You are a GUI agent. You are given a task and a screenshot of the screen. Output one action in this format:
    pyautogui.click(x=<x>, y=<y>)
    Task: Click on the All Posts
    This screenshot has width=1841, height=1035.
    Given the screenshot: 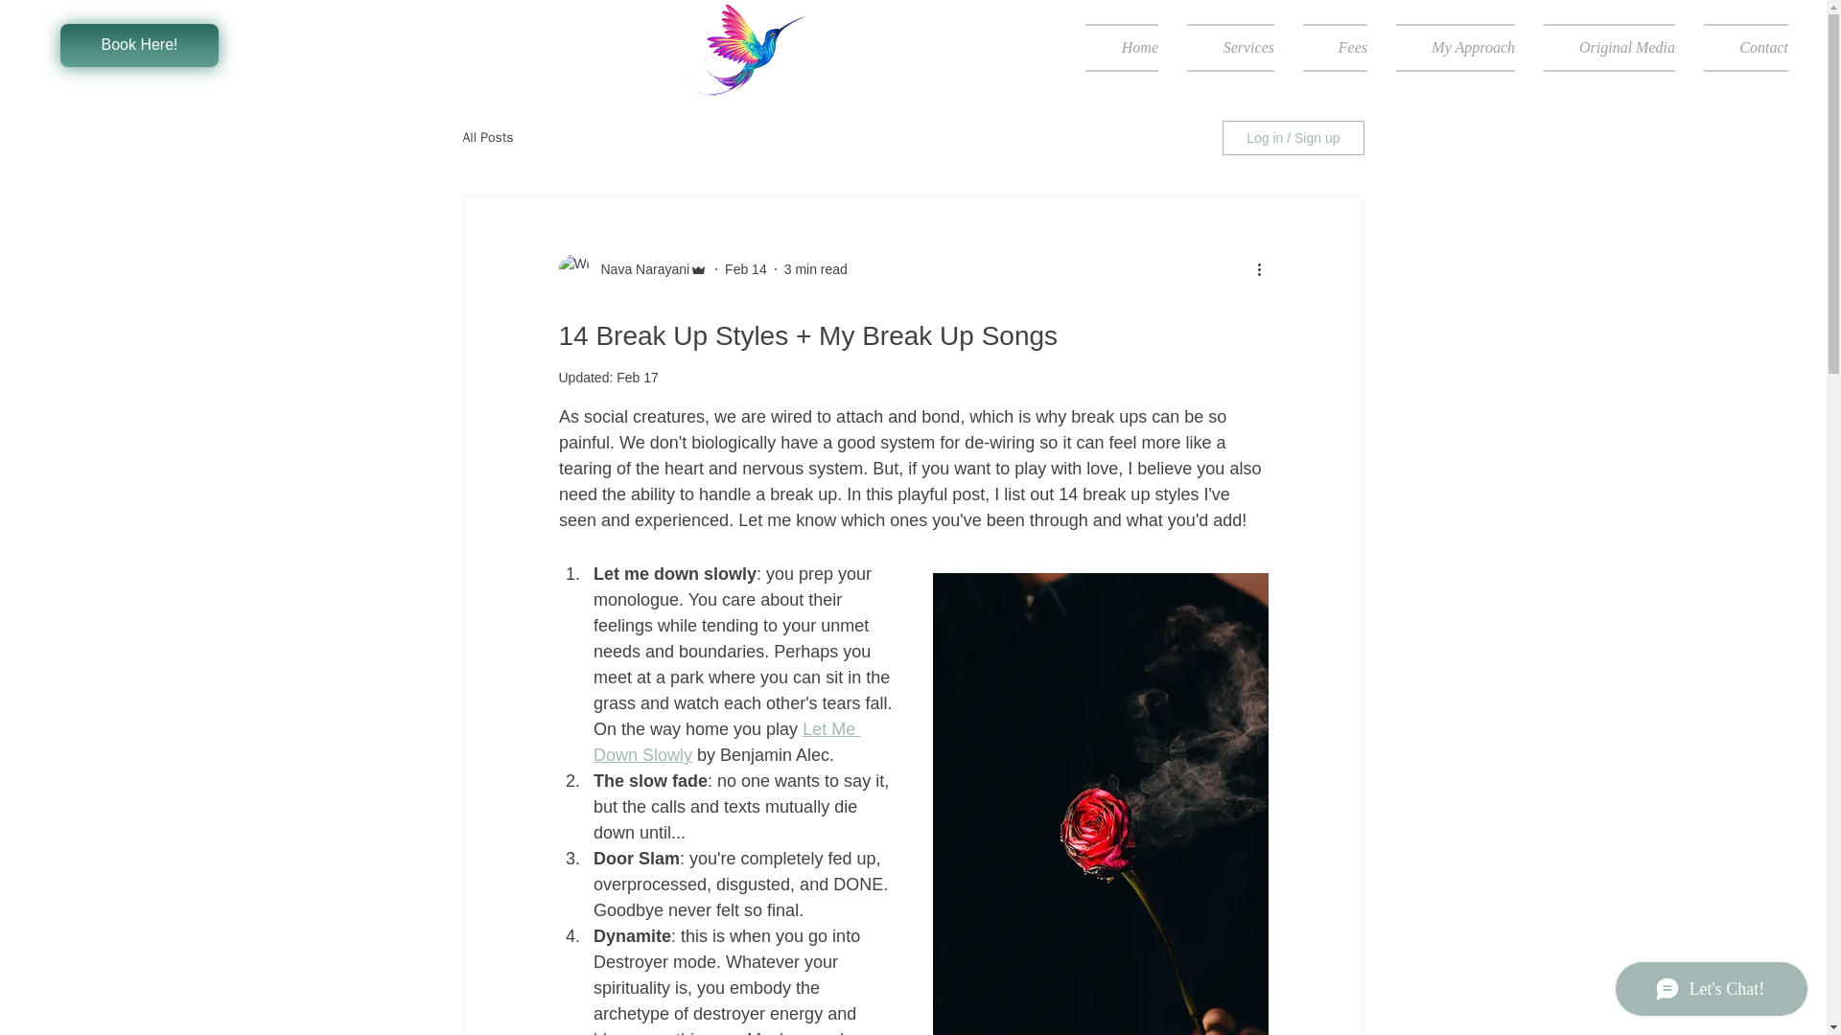 What is the action you would take?
    pyautogui.click(x=487, y=138)
    